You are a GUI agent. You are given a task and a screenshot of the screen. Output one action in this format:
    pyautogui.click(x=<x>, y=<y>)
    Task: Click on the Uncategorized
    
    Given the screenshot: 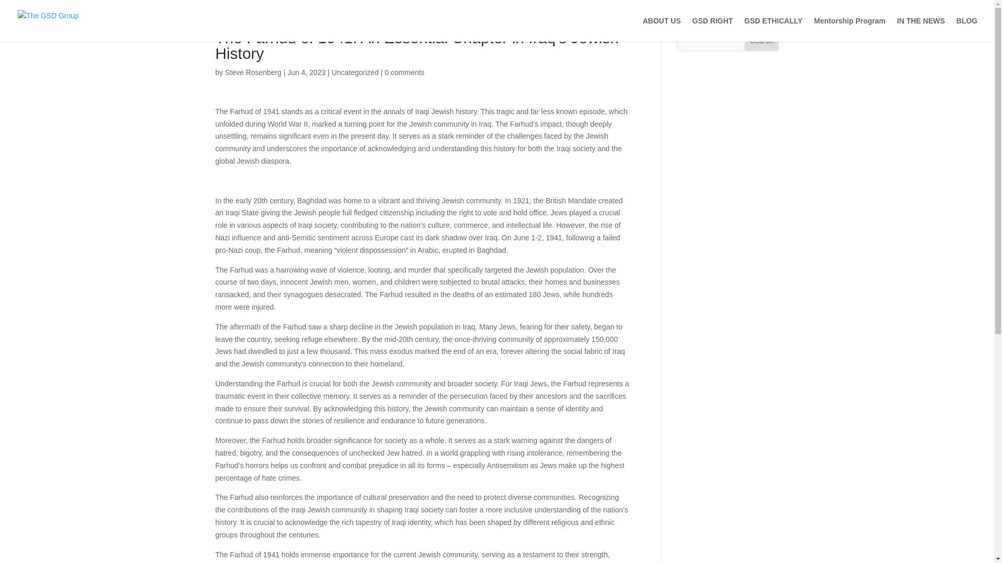 What is the action you would take?
    pyautogui.click(x=355, y=72)
    